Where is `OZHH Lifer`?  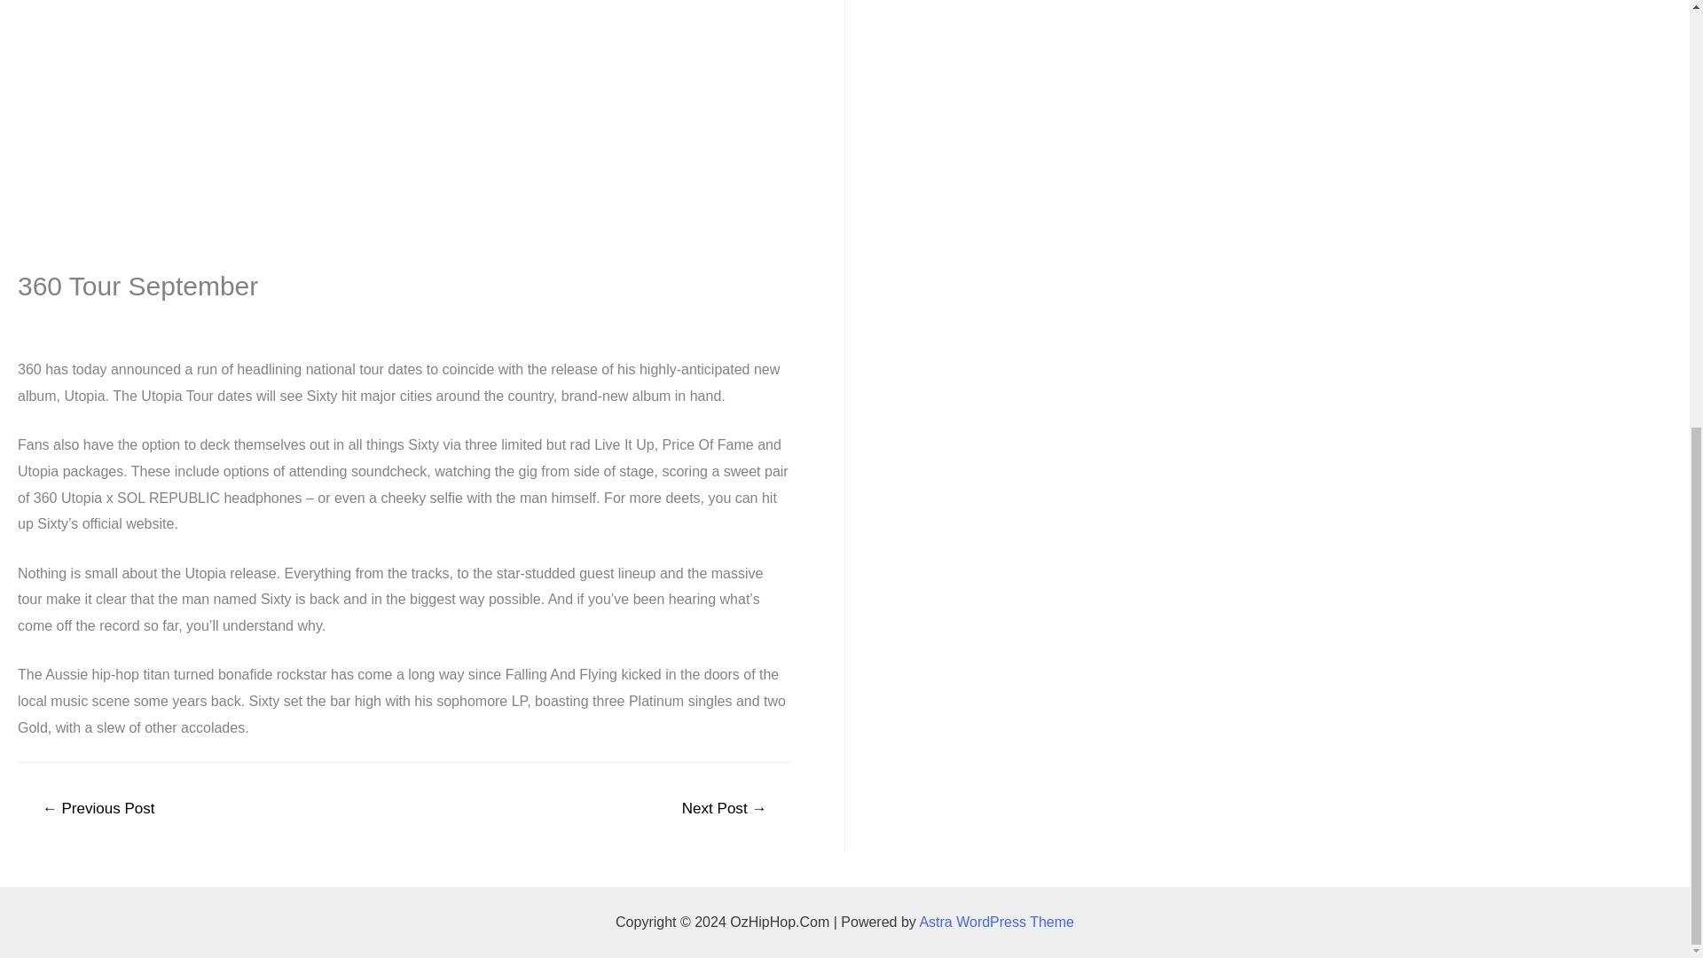 OZHH Lifer is located at coordinates (149, 318).